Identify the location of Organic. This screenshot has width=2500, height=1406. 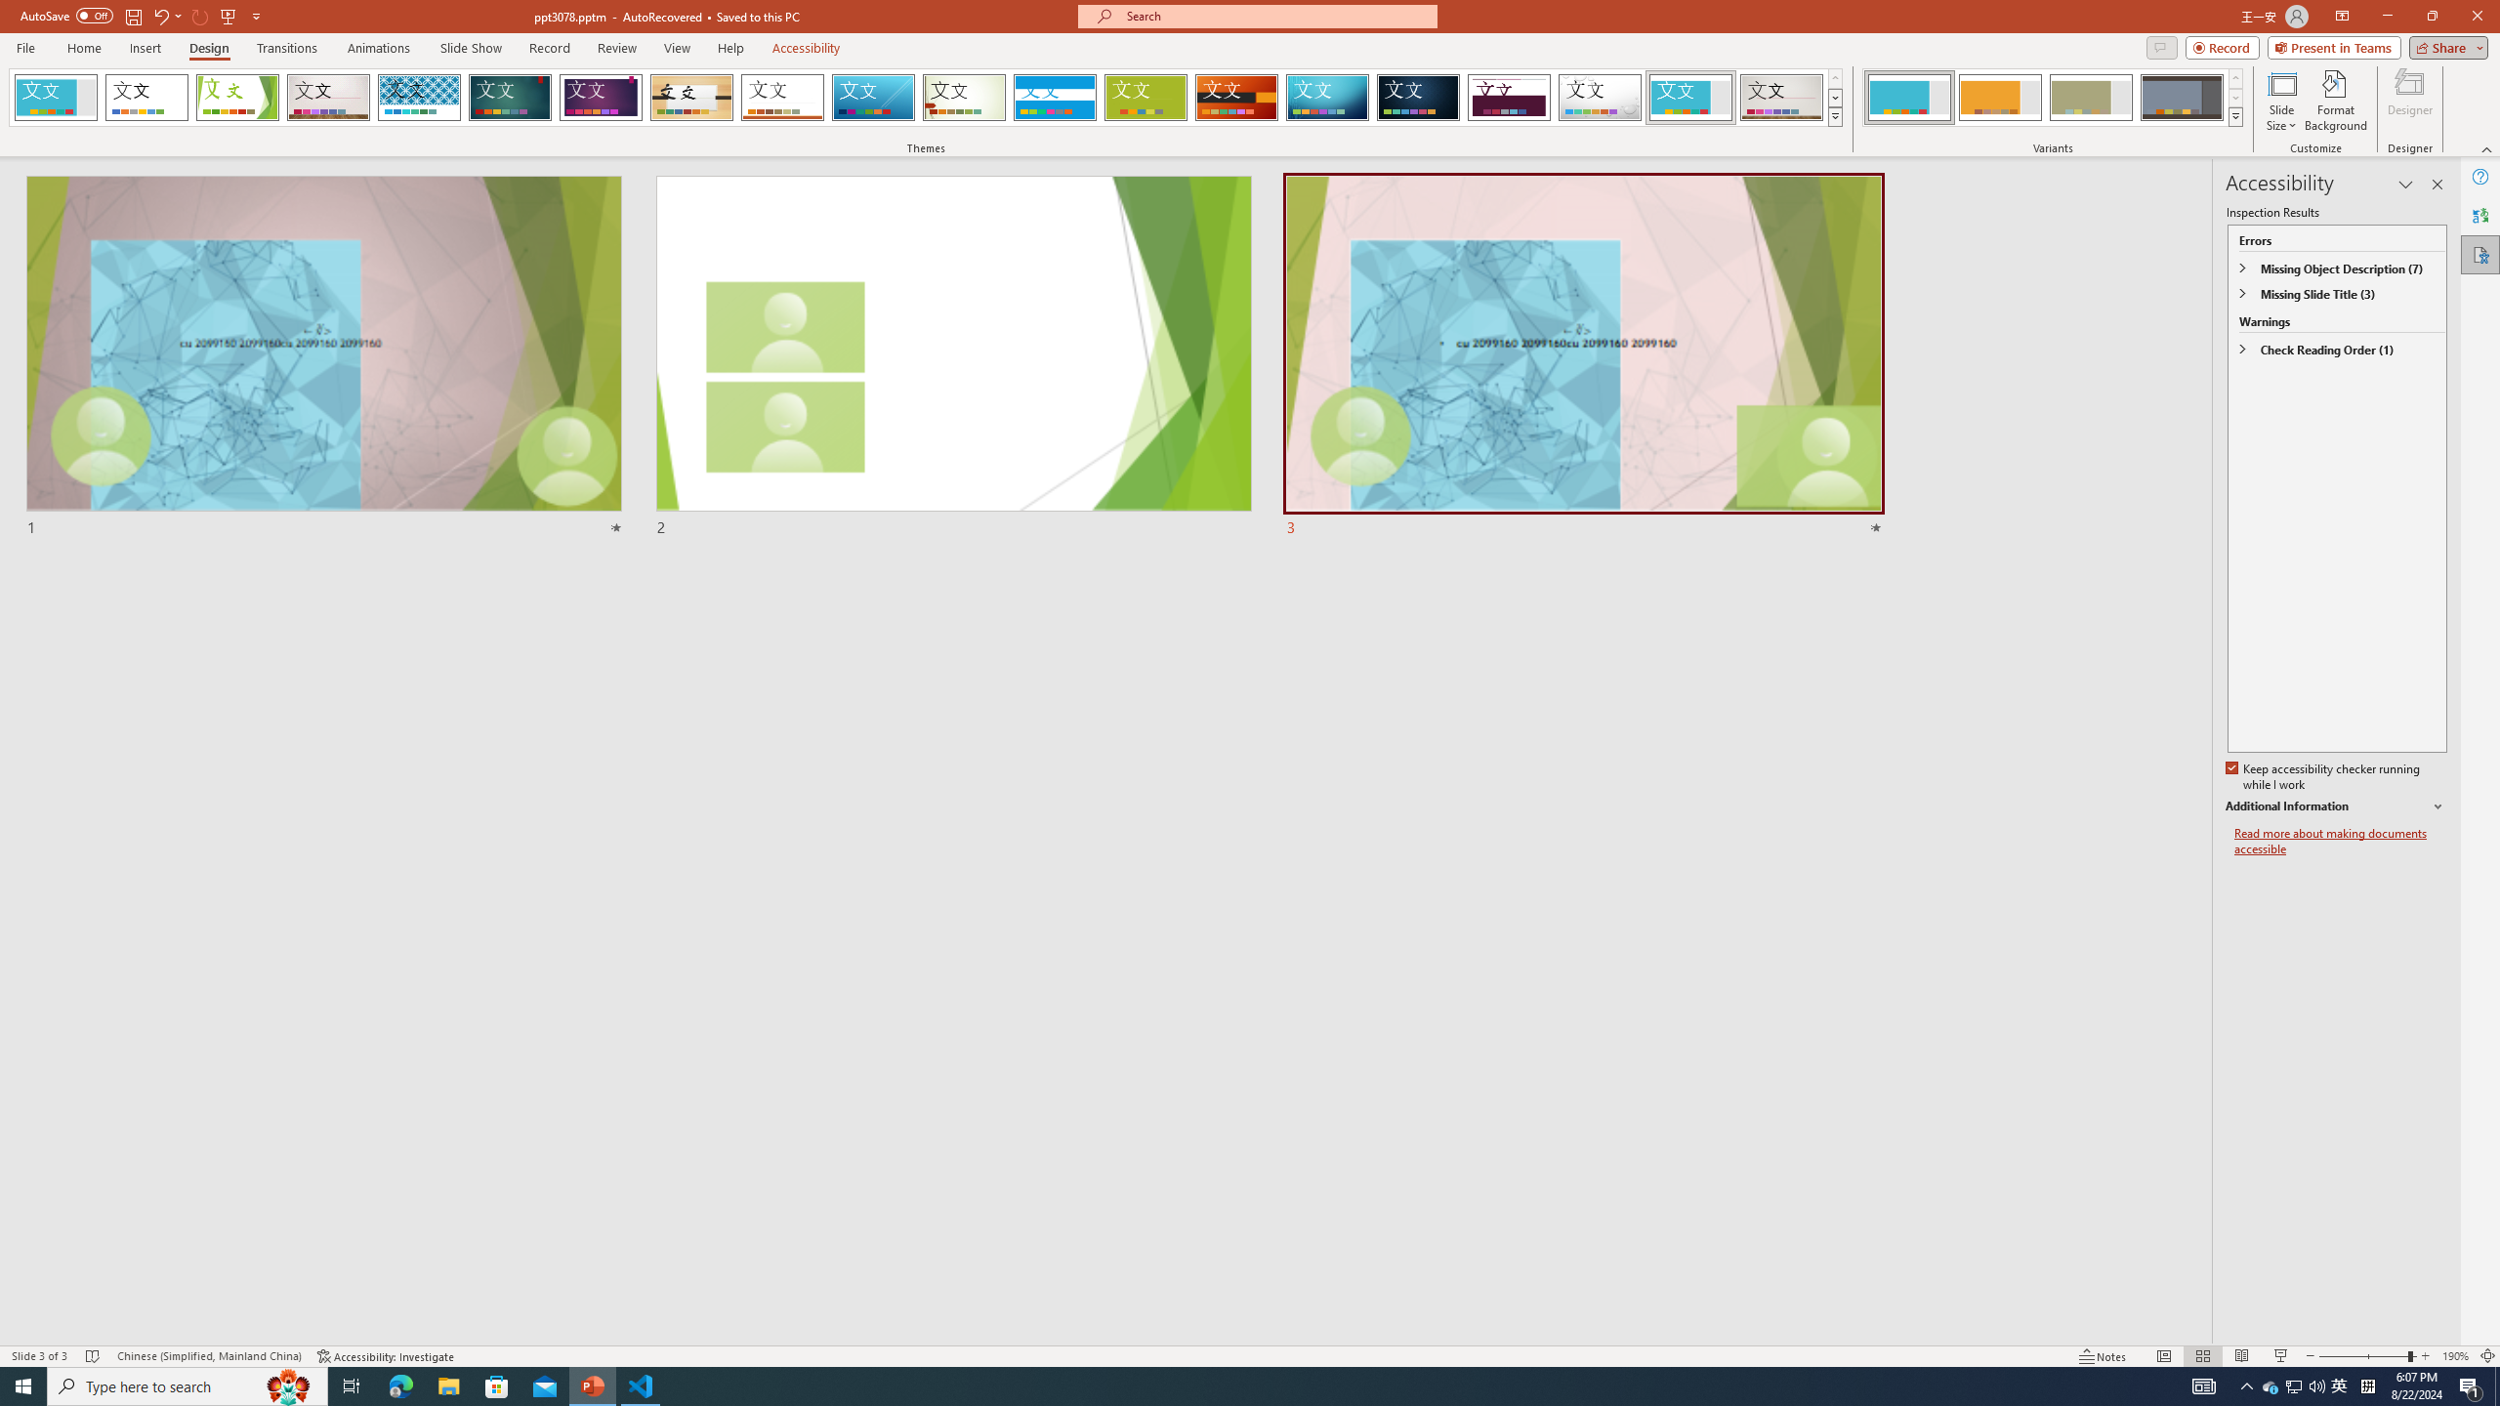
(692, 98).